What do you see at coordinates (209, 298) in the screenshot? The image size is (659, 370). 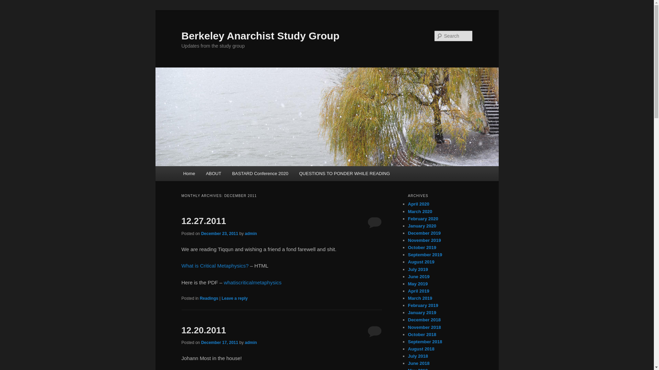 I see `Readings` at bounding box center [209, 298].